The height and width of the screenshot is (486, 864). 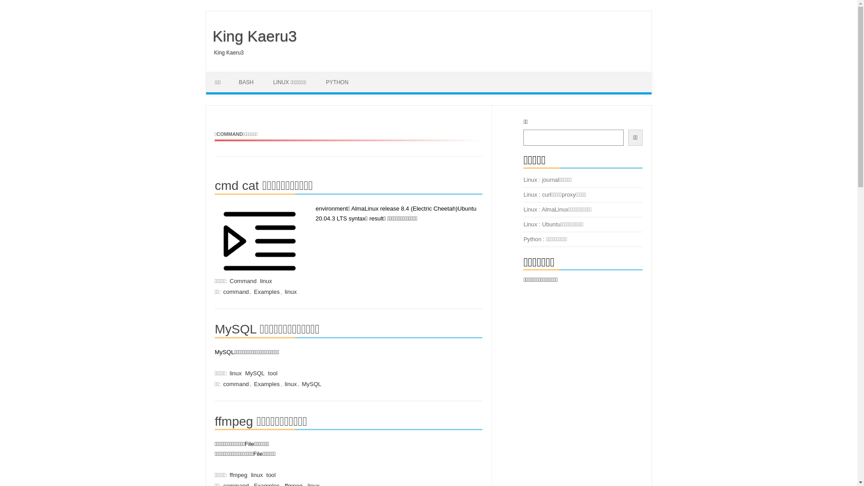 What do you see at coordinates (225, 53) in the screenshot?
I see `King Kaeru3` at bounding box center [225, 53].